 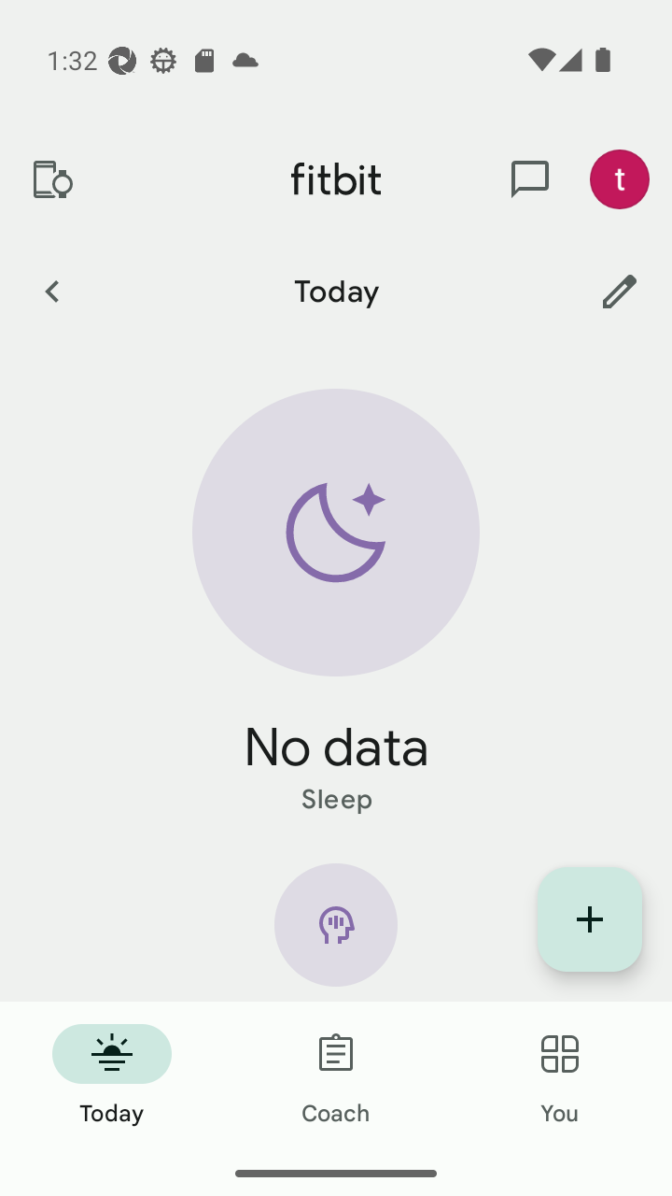 What do you see at coordinates (51, 291) in the screenshot?
I see `Previous Day` at bounding box center [51, 291].